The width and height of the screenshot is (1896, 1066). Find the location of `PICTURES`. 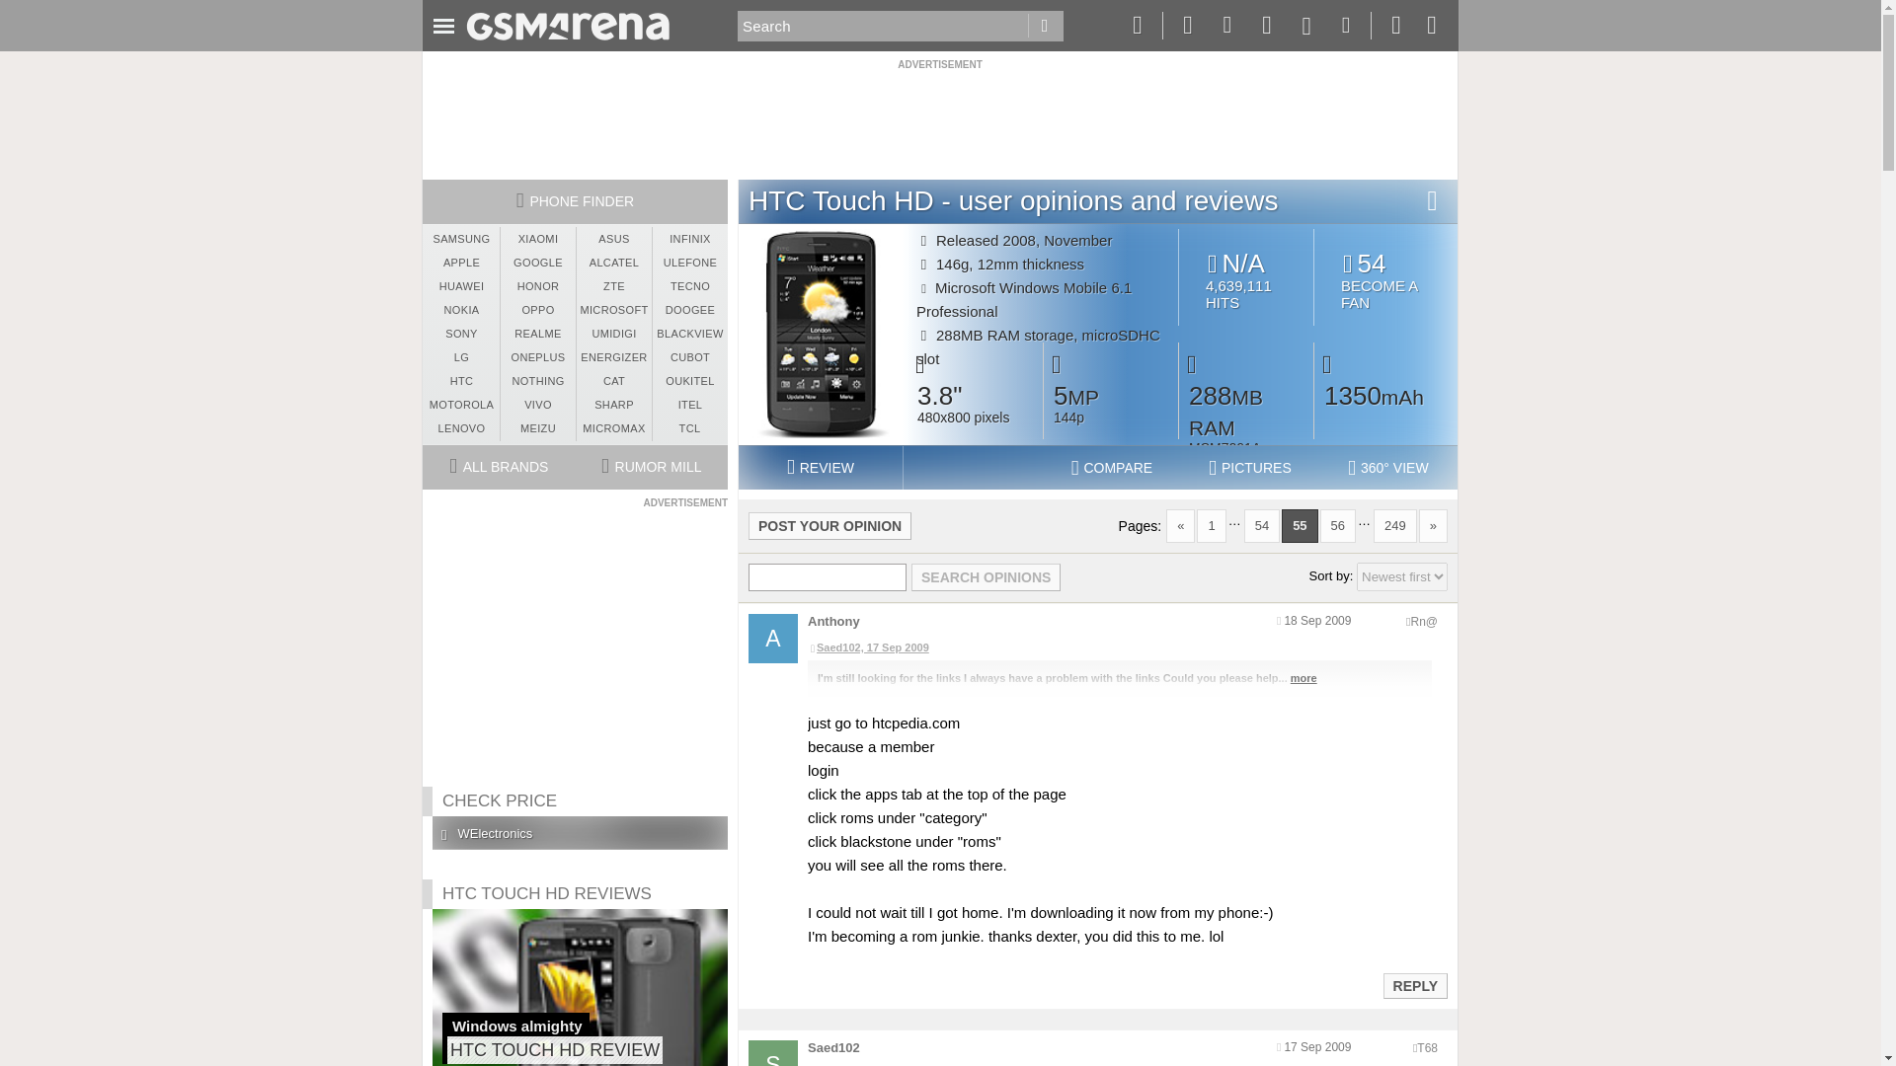

PICTURES is located at coordinates (1045, 26).